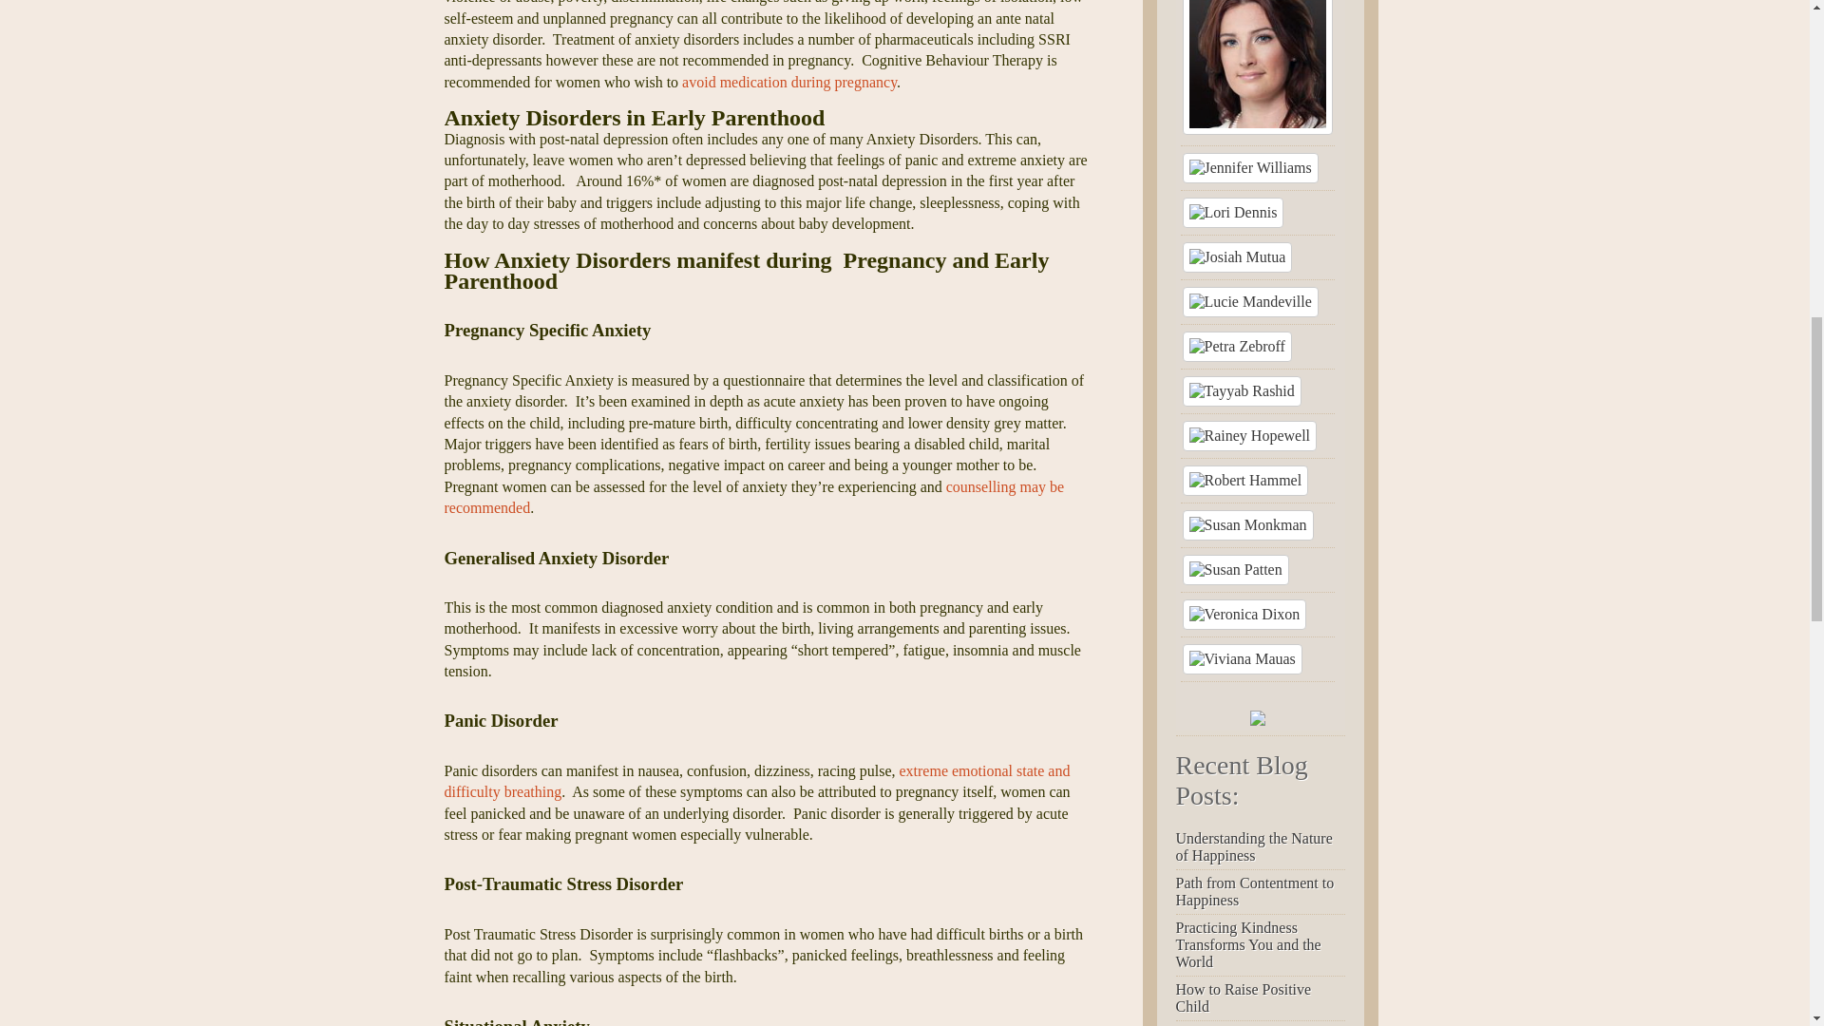 This screenshot has height=1026, width=1824. Describe the element at coordinates (1233, 213) in the screenshot. I see `Lori Dennis` at that location.